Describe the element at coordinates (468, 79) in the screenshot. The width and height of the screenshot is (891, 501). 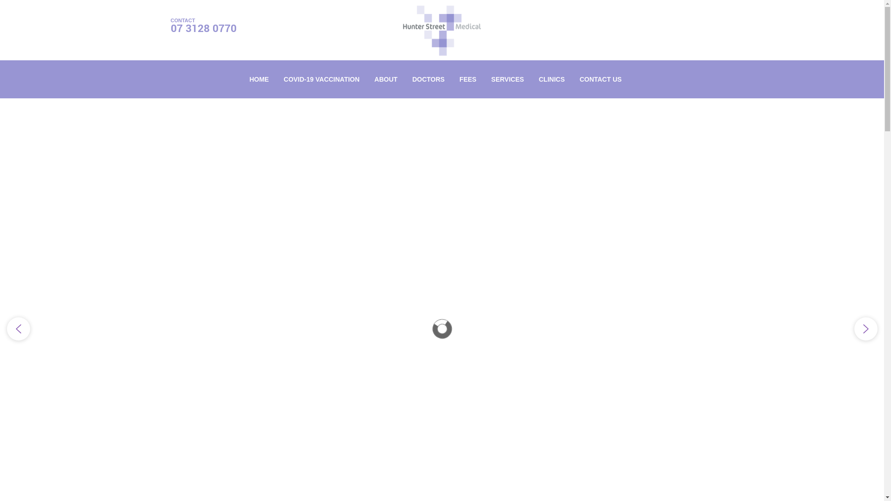
I see `FEES` at that location.